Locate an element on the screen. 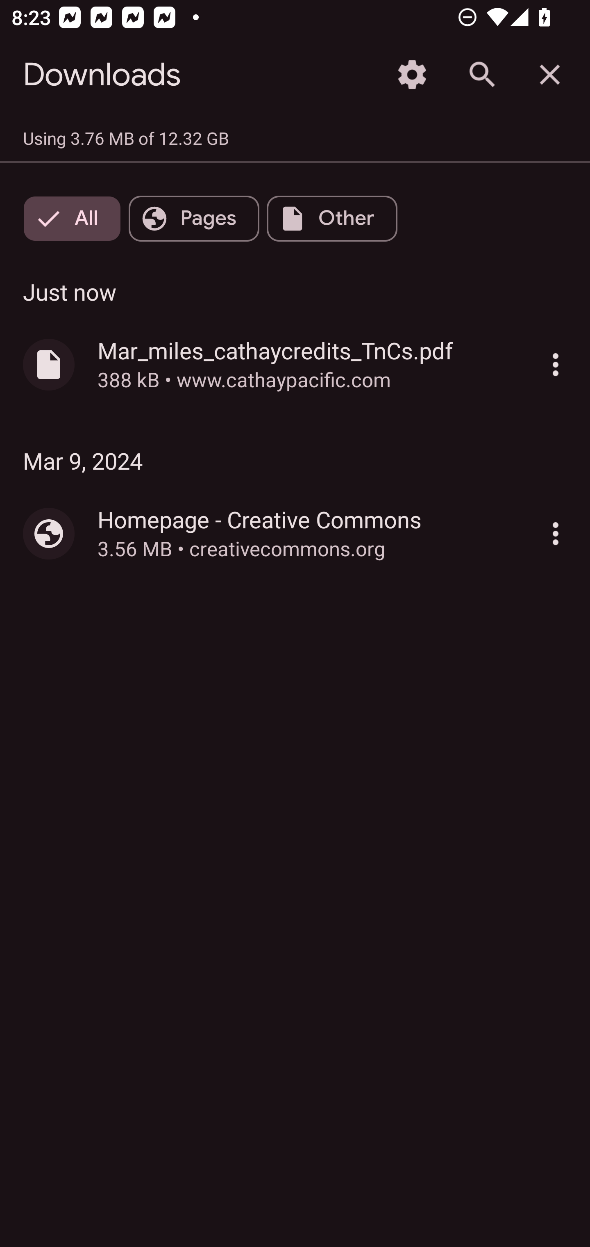 The width and height of the screenshot is (590, 1247). Customize and control Google Chrome is located at coordinates (556, 534).